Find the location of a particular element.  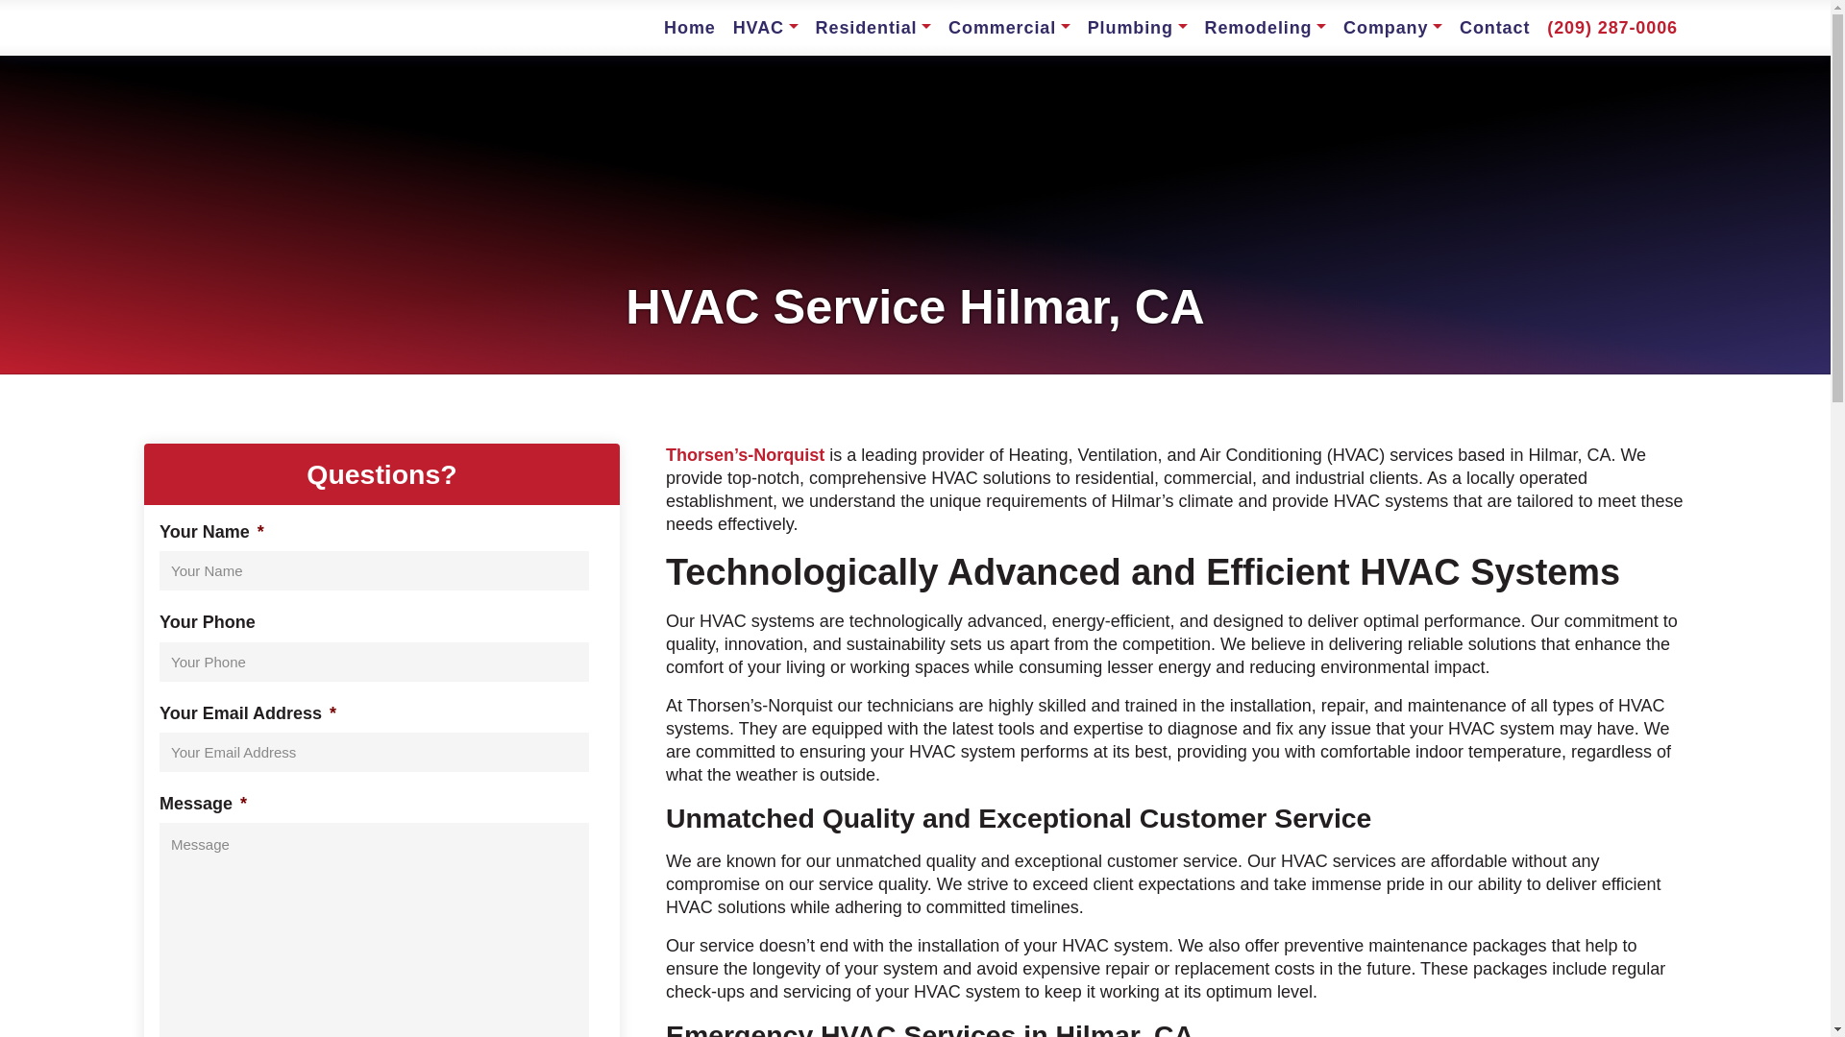

Commercial is located at coordinates (1009, 27).